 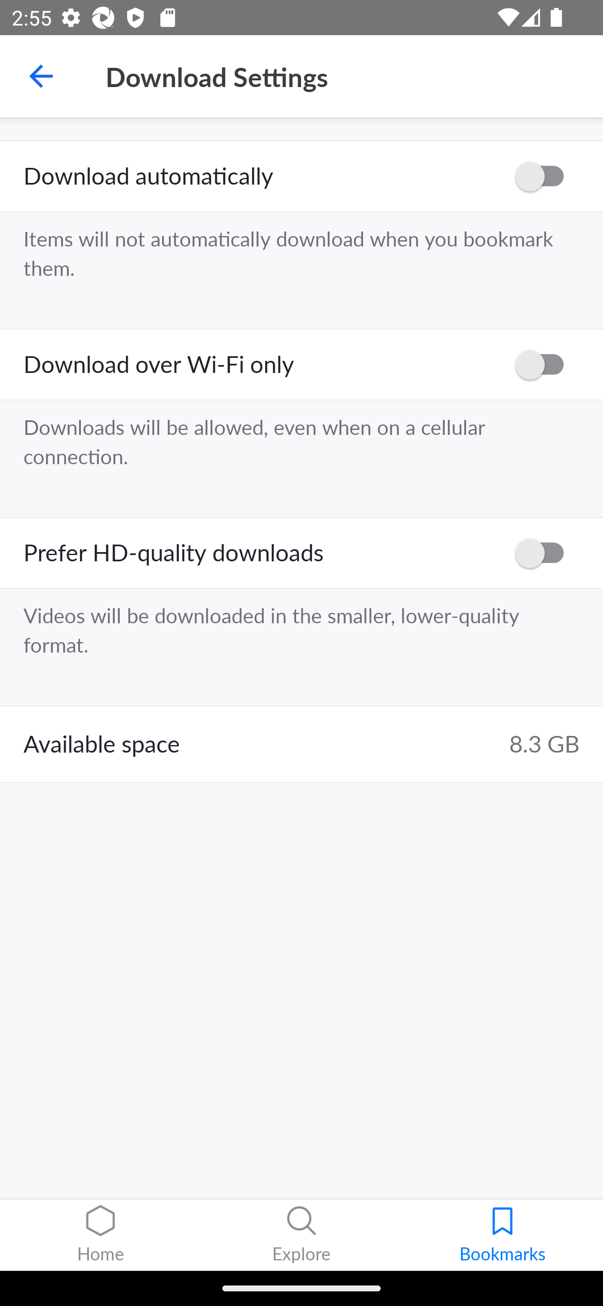 I want to click on OFF, so click(x=544, y=365).